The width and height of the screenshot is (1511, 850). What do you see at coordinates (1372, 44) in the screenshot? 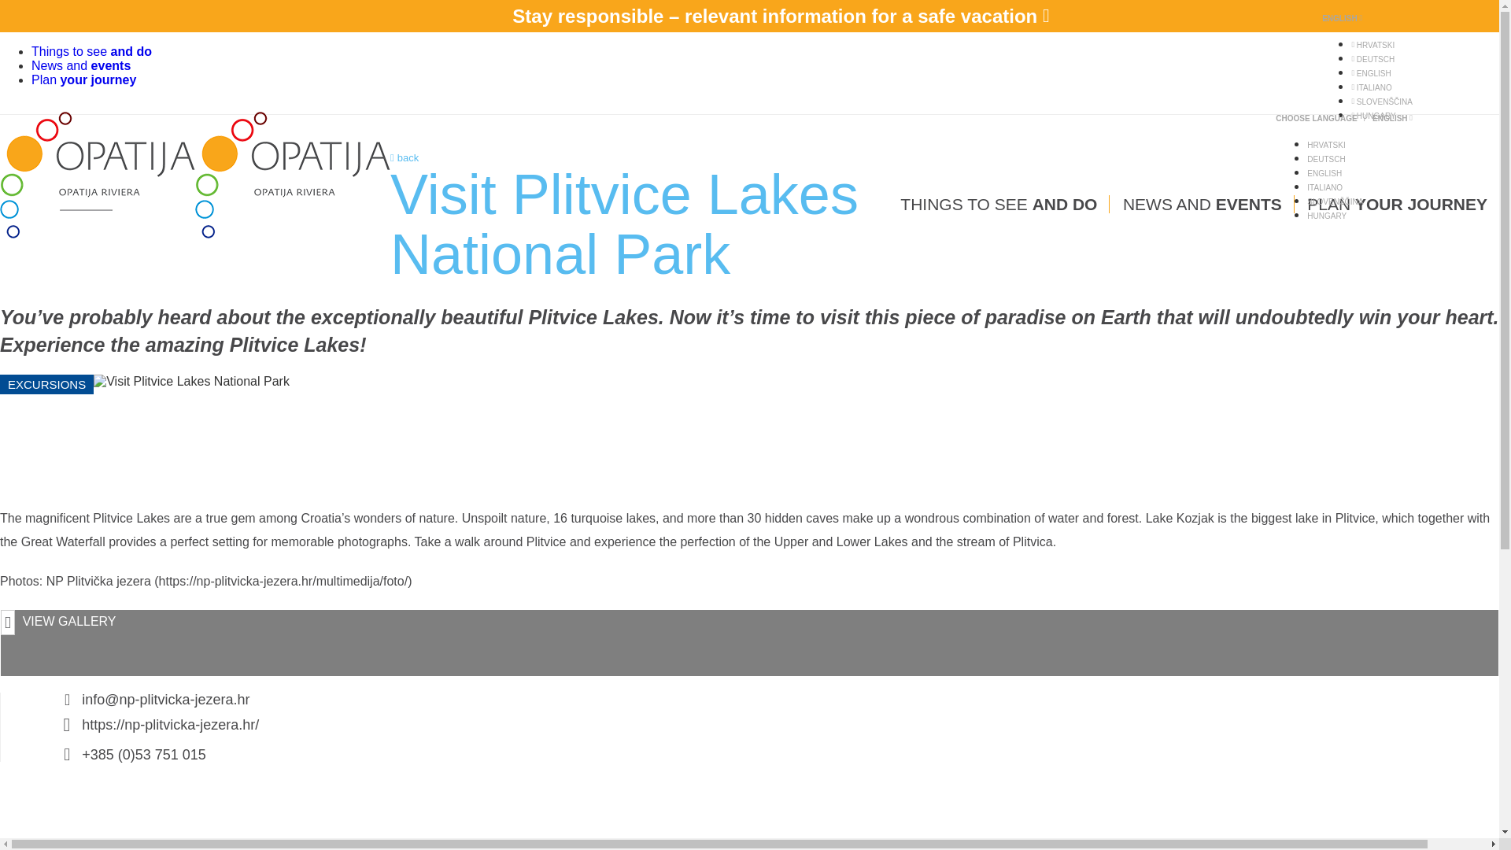
I see `HRVATSKI` at bounding box center [1372, 44].